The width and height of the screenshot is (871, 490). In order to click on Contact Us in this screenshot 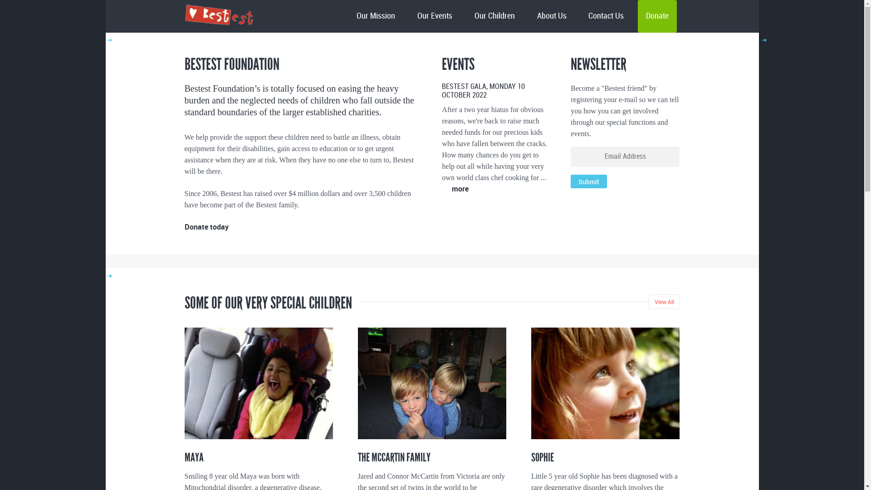, I will do `click(606, 16)`.